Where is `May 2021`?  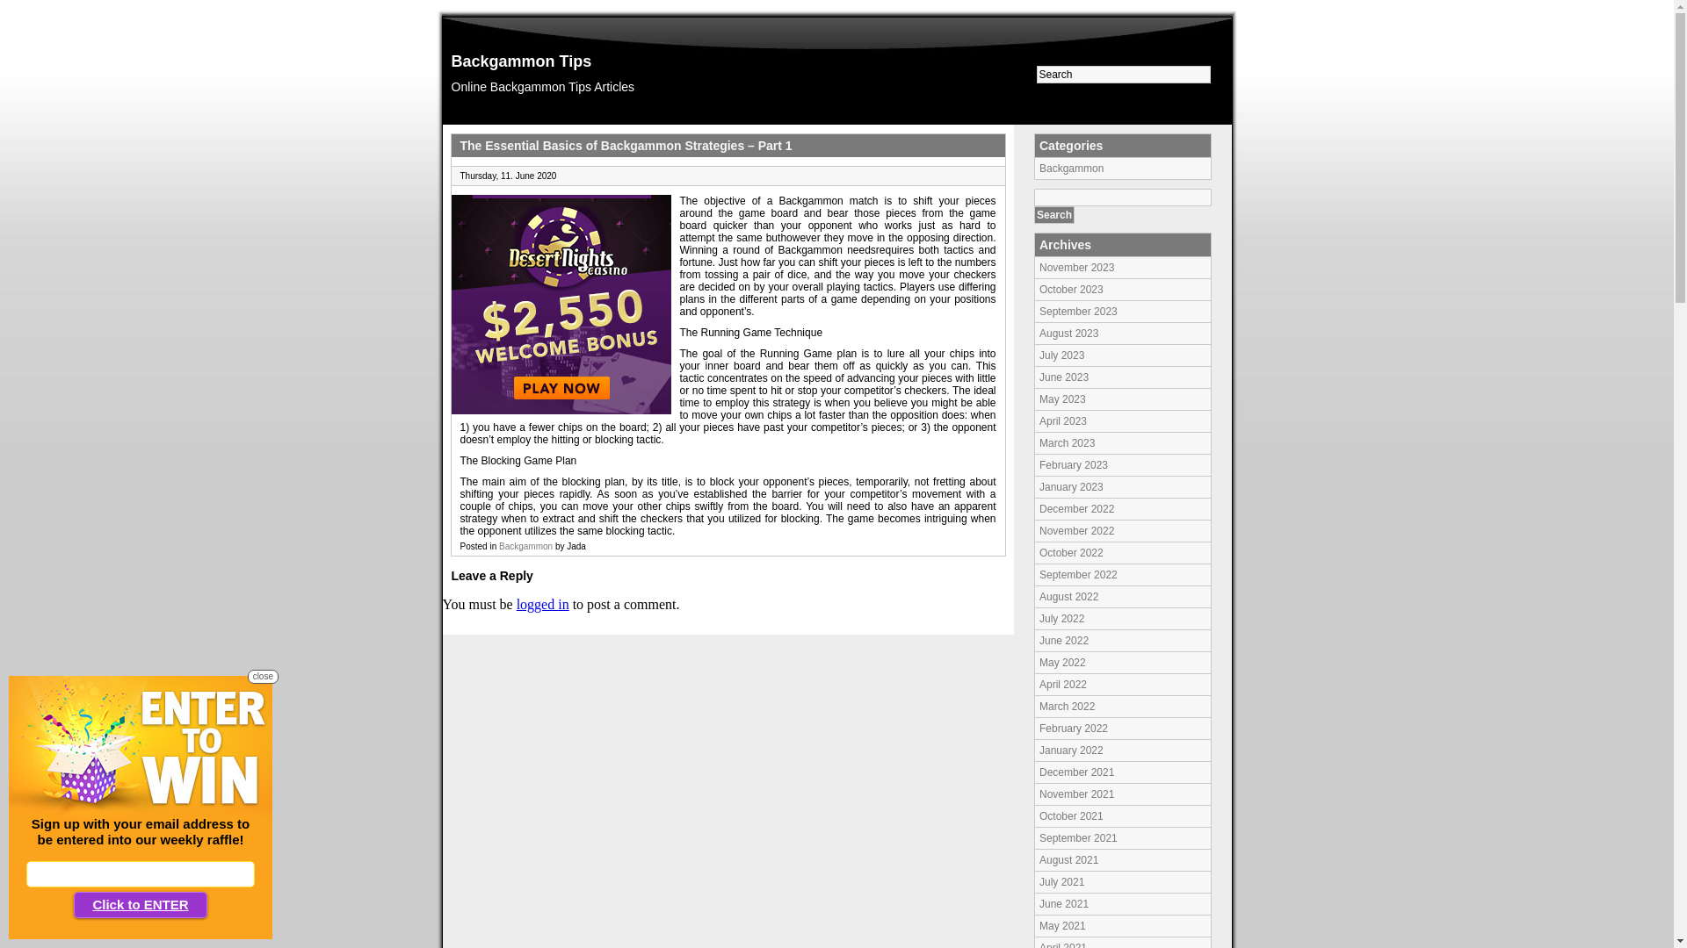 May 2021 is located at coordinates (1063, 926).